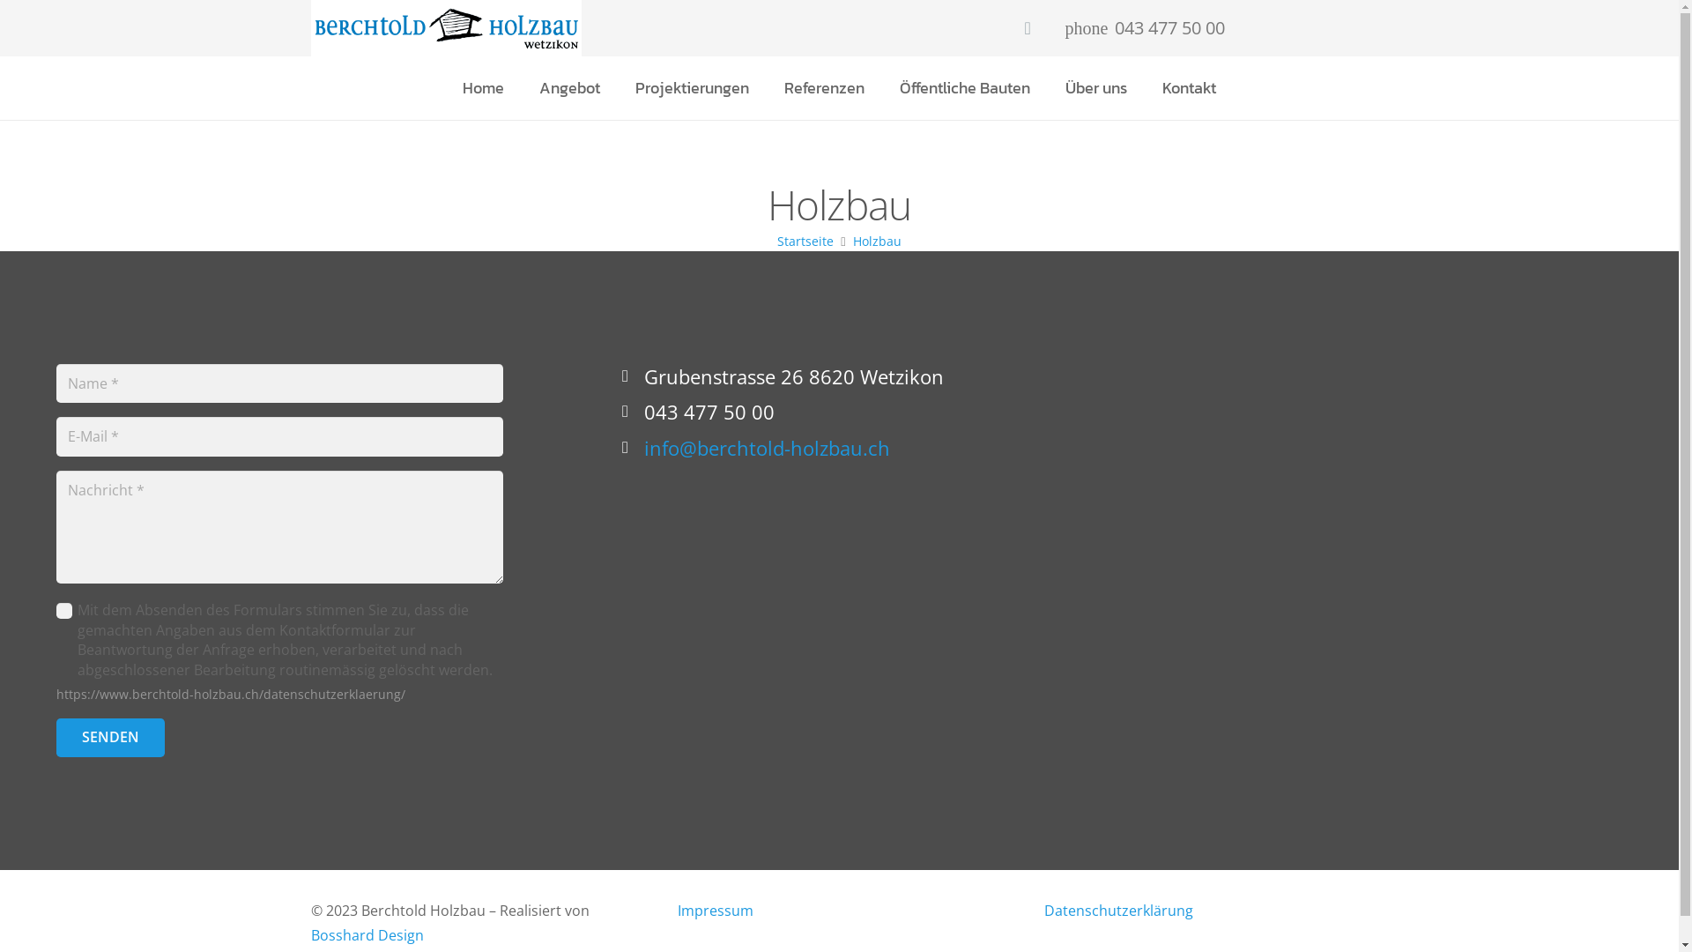 The image size is (1692, 952). I want to click on Impressum, so click(715, 911).